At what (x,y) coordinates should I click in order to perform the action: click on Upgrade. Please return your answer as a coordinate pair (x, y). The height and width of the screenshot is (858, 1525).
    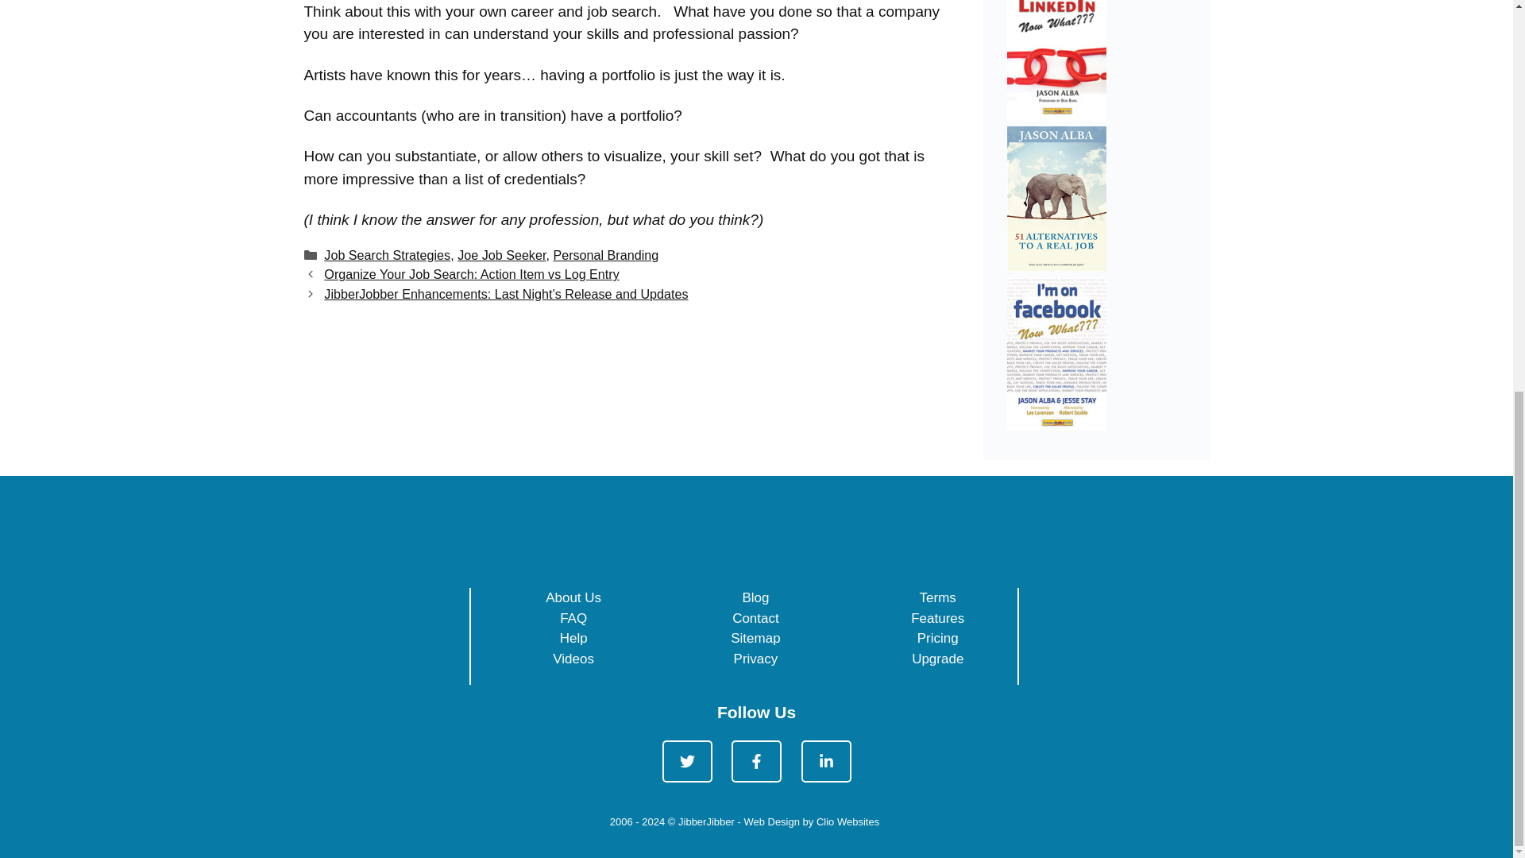
    Looking at the image, I should click on (937, 659).